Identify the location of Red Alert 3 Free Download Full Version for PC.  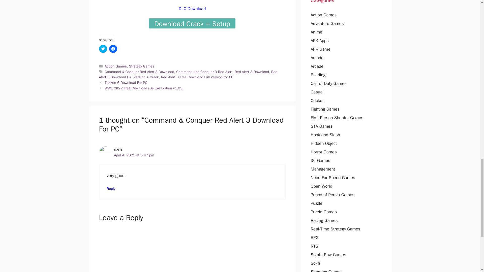
(197, 77).